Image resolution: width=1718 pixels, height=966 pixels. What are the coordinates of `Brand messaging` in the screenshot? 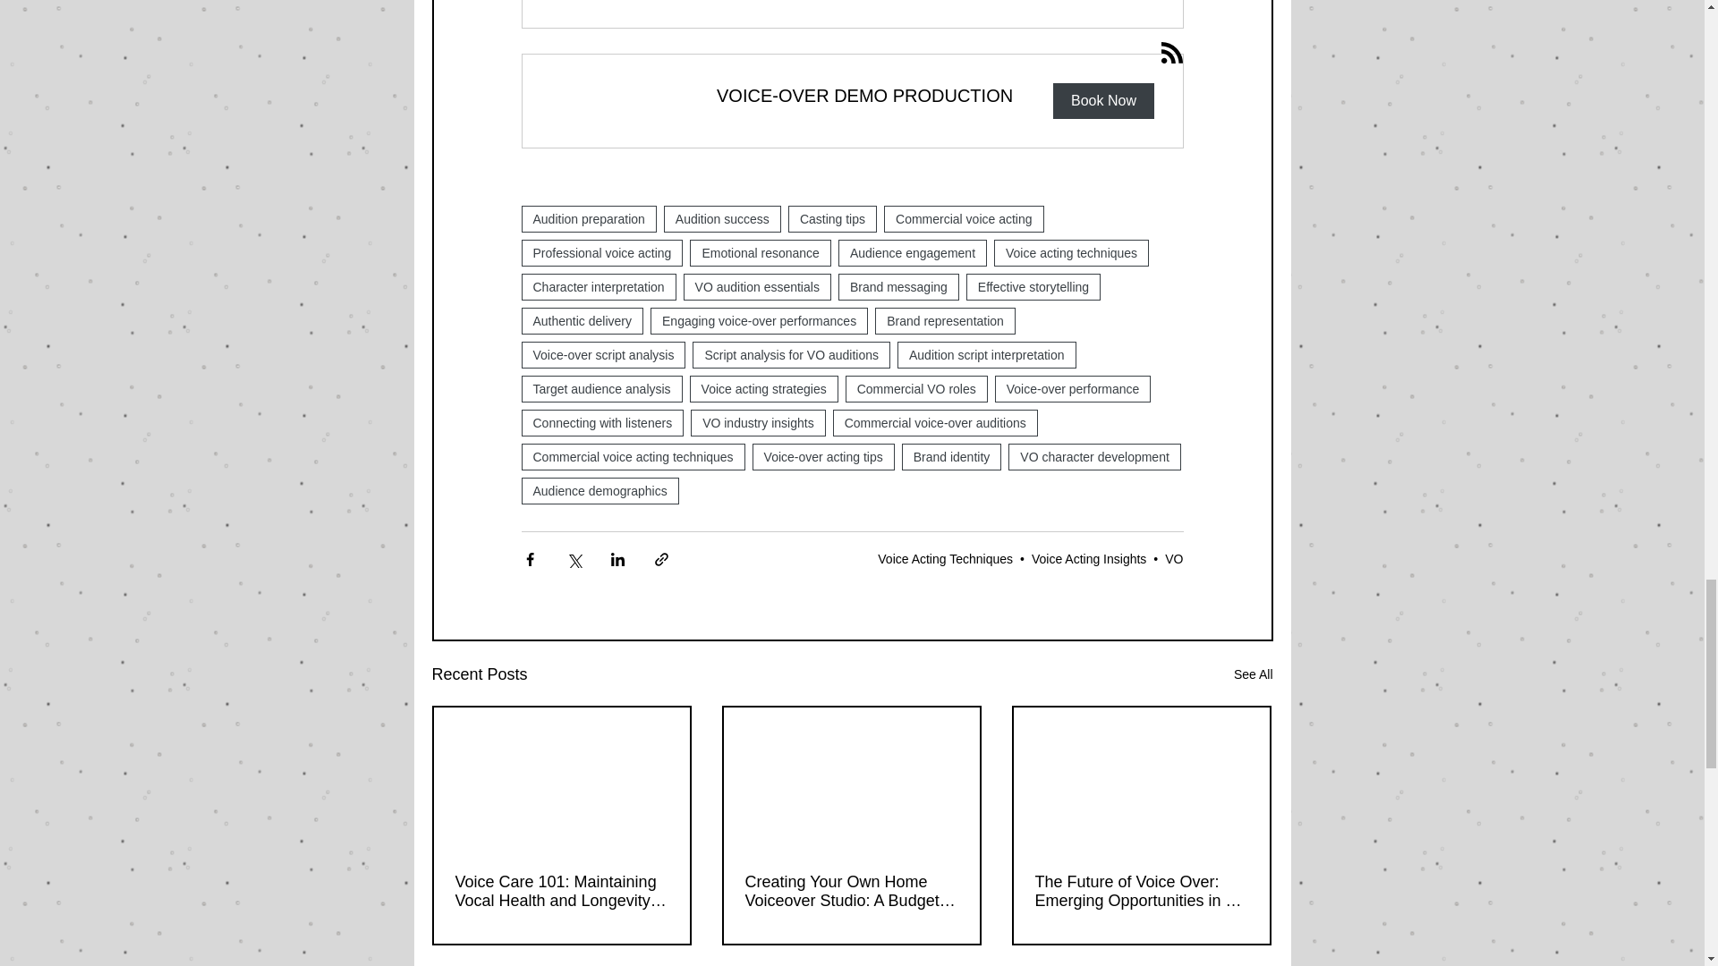 It's located at (898, 286).